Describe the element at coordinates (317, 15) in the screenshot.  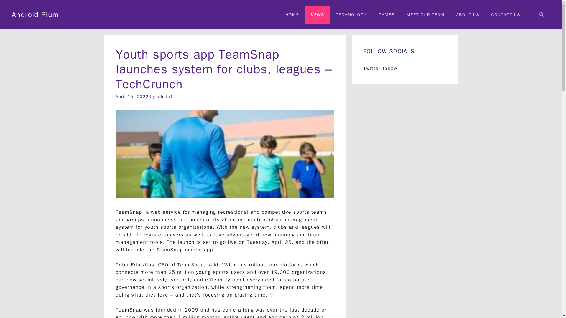
I see `NEWS` at that location.